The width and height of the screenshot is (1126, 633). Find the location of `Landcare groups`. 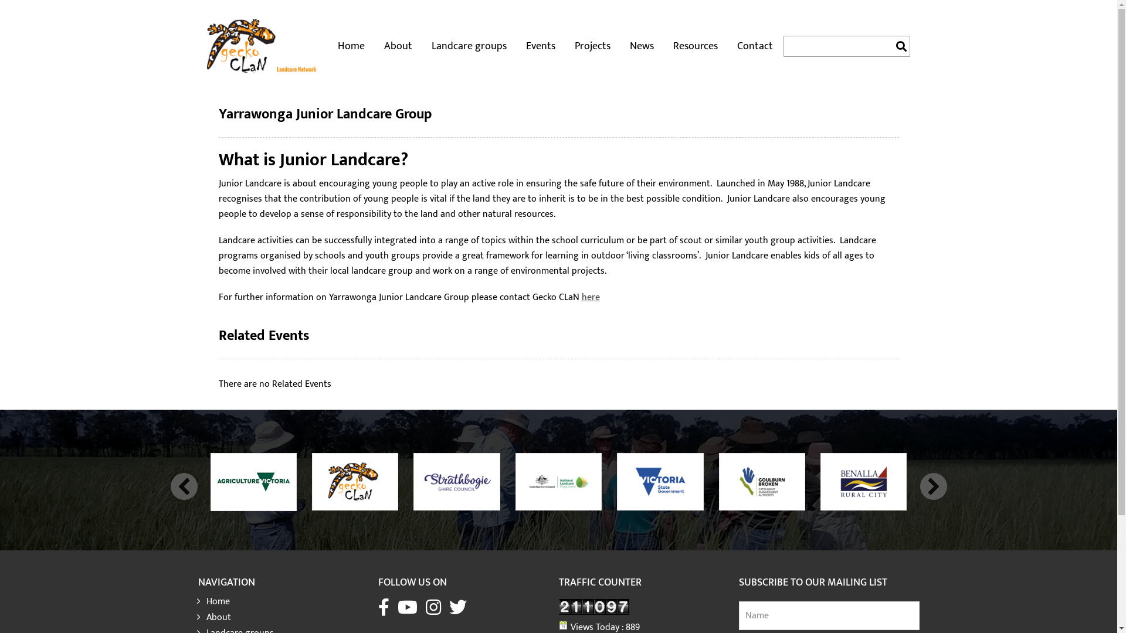

Landcare groups is located at coordinates (469, 46).